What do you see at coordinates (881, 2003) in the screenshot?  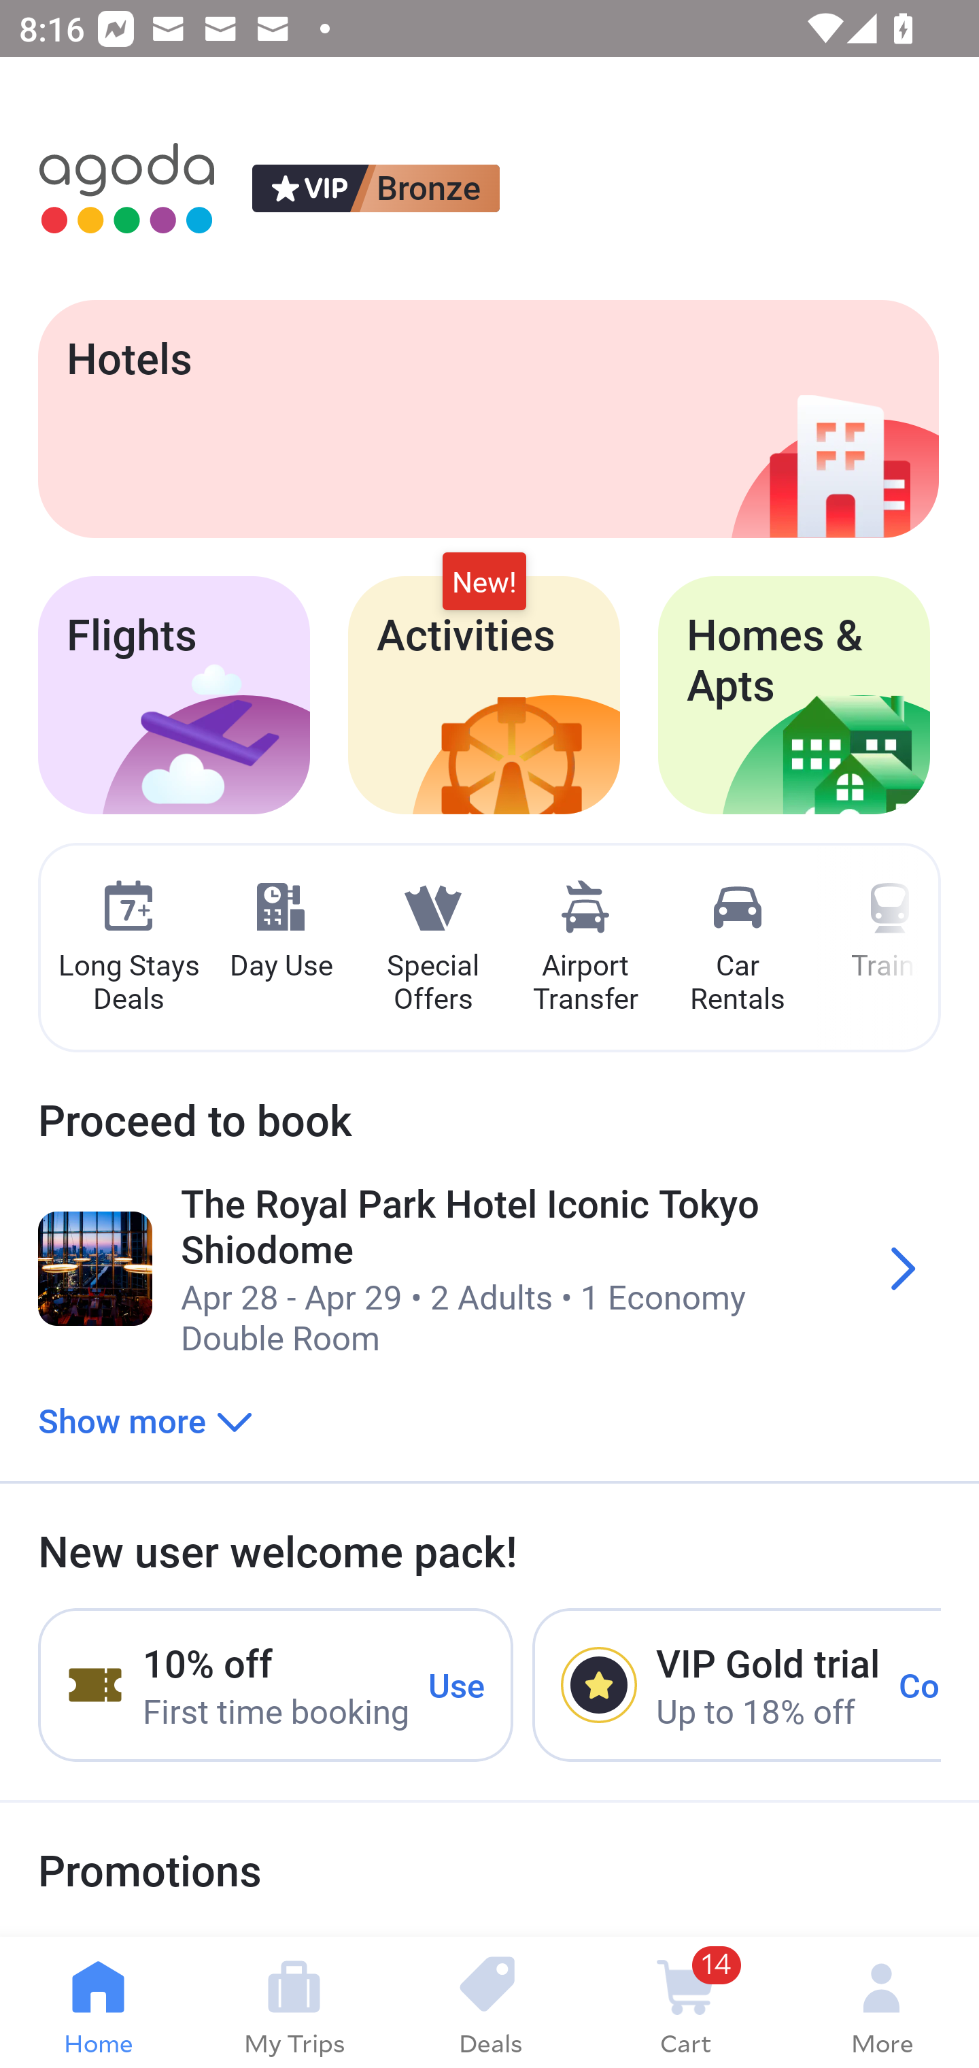 I see `More` at bounding box center [881, 2003].